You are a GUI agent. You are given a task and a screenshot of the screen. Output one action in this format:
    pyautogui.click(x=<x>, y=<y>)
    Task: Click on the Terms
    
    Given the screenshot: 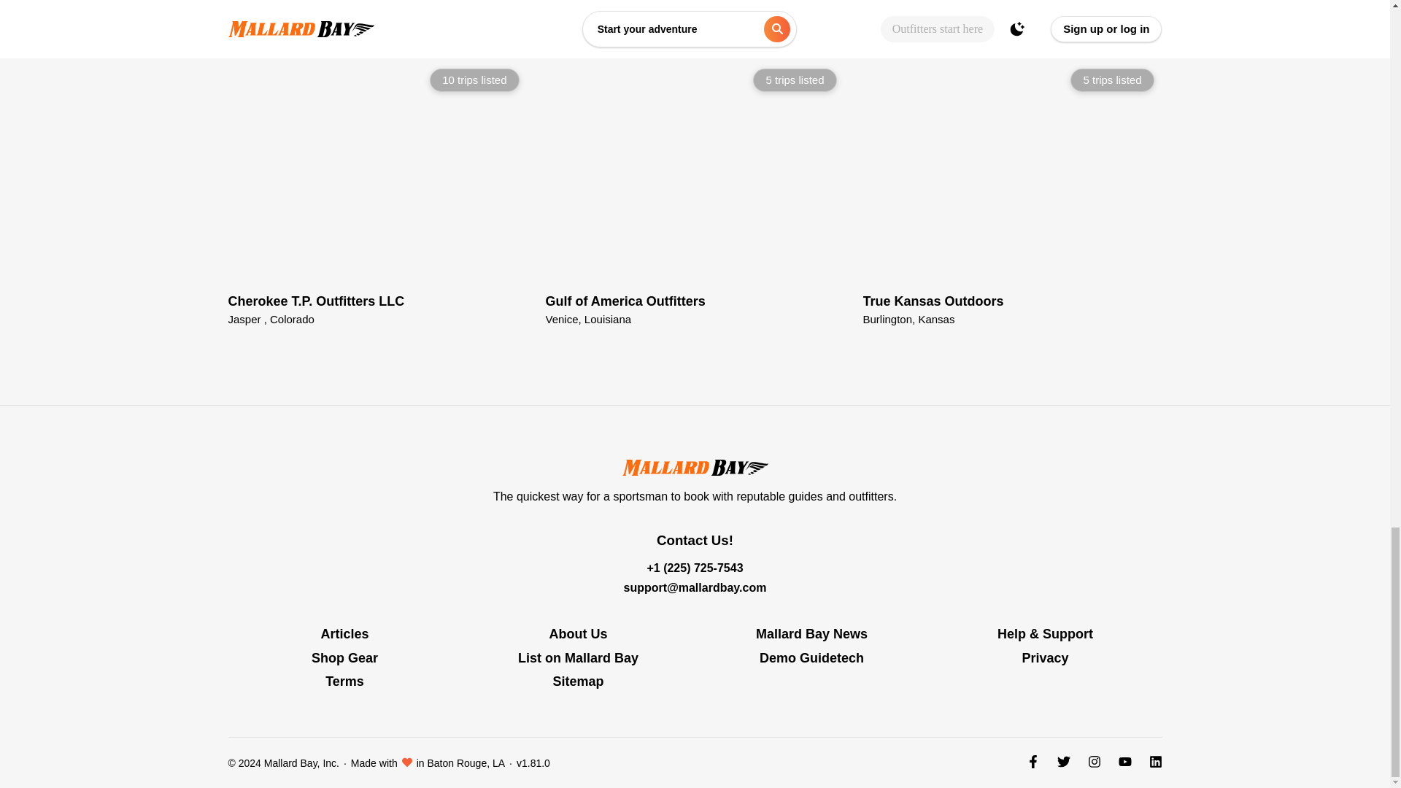 What is the action you would take?
    pyautogui.click(x=1149, y=28)
    